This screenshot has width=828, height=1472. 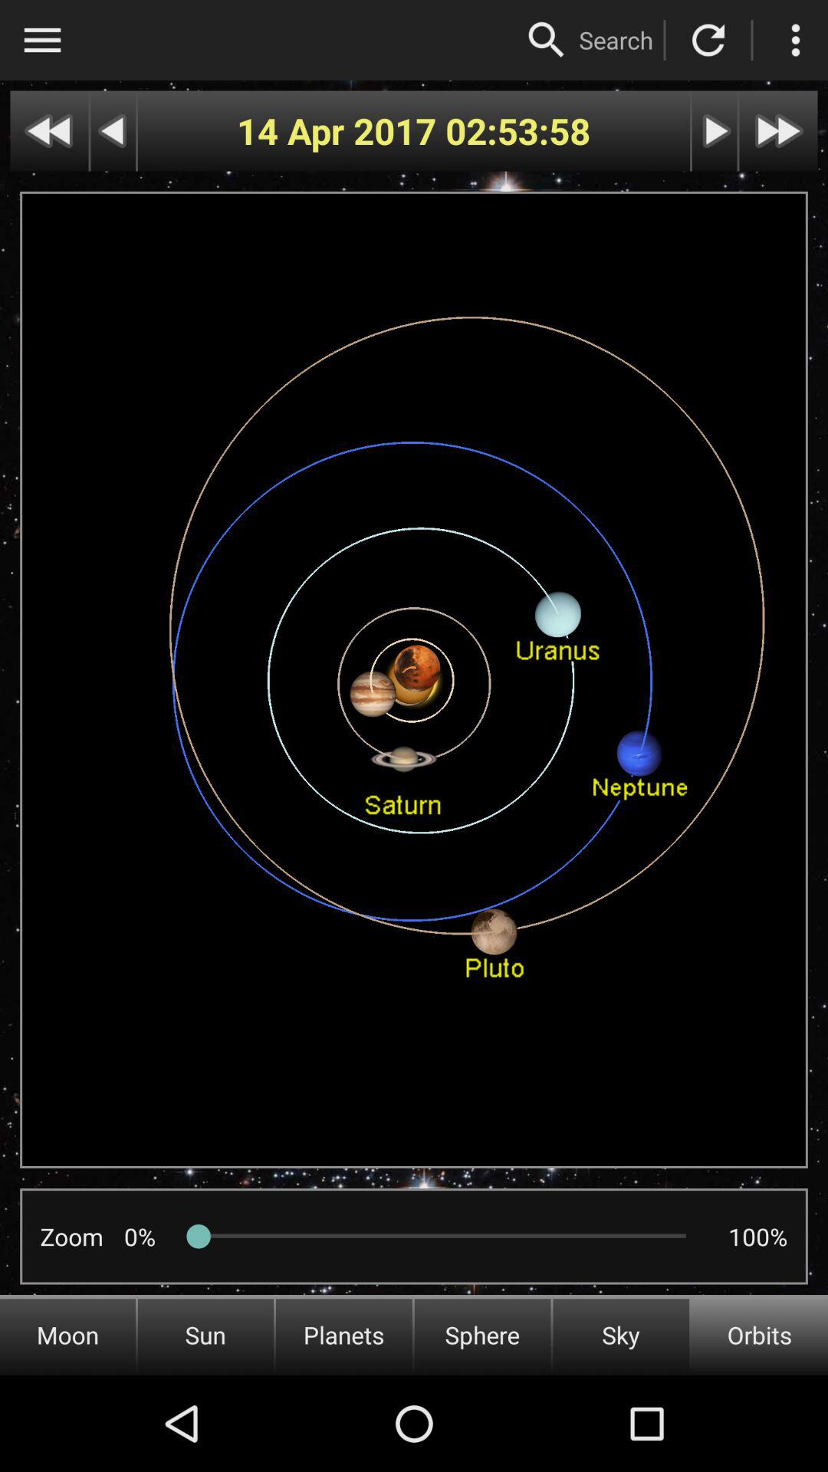 I want to click on flip to the search icon, so click(x=616, y=40).